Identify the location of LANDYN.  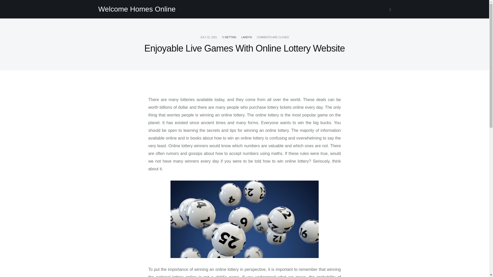
(246, 37).